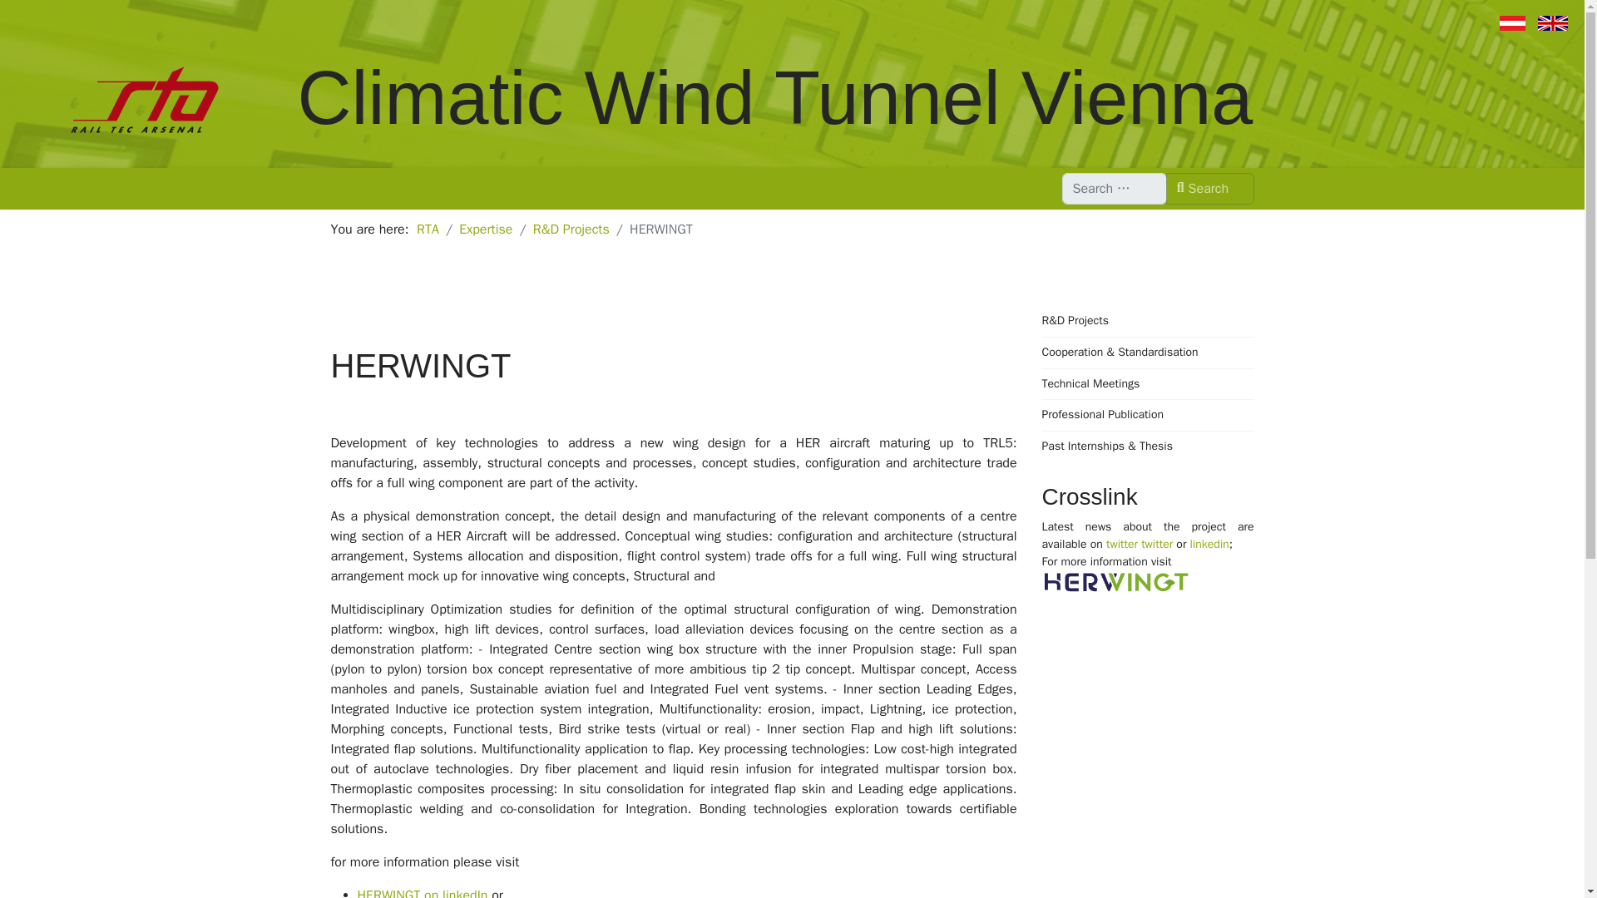 This screenshot has width=1597, height=898. Describe the element at coordinates (1512, 23) in the screenshot. I see `German` at that location.